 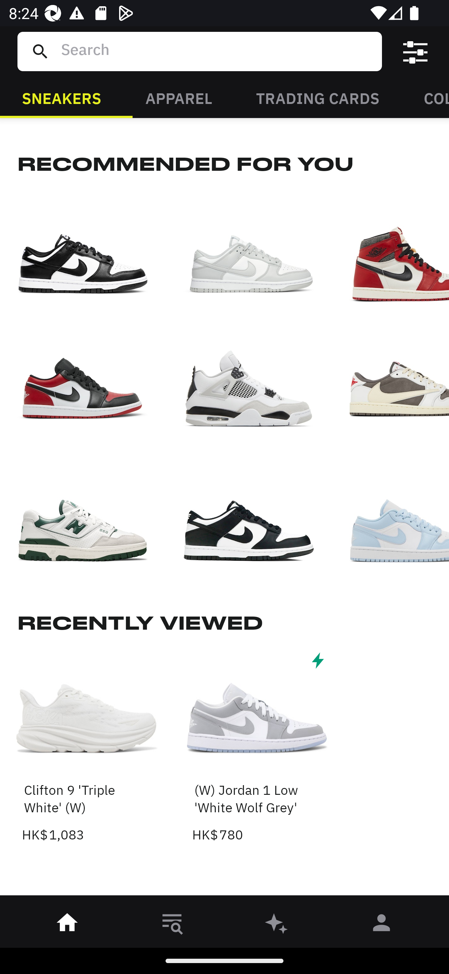 I want to click on Clifton 9 'Triple White' (W) HK$ 1,083, so click(x=87, y=746).